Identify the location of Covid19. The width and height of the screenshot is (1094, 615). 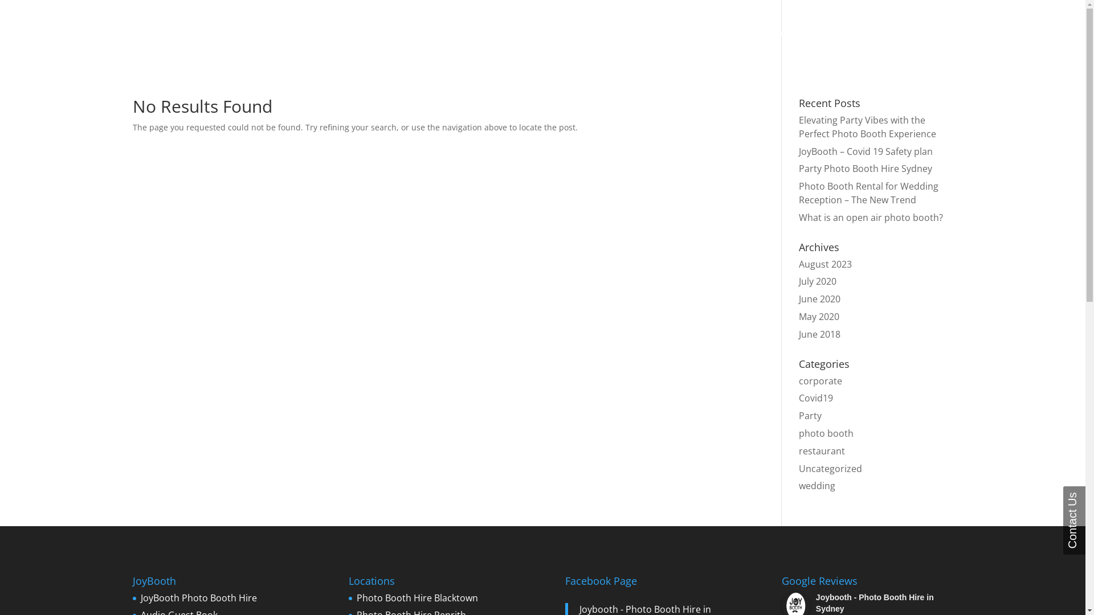
(816, 398).